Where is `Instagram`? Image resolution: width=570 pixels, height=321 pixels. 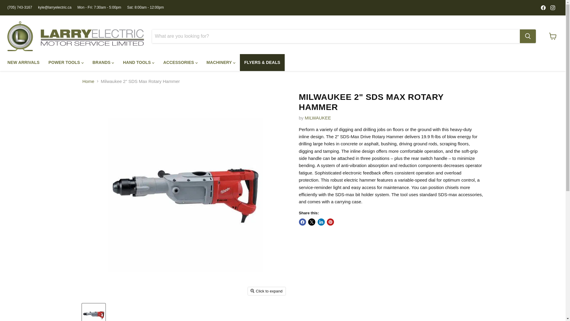
Instagram is located at coordinates (552, 7).